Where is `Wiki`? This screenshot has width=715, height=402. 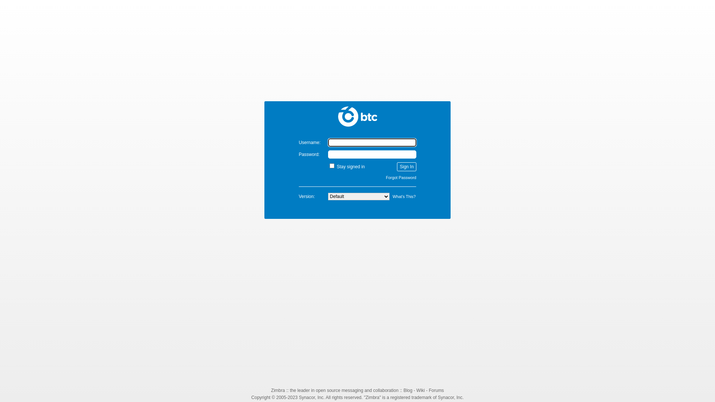
Wiki is located at coordinates (421, 390).